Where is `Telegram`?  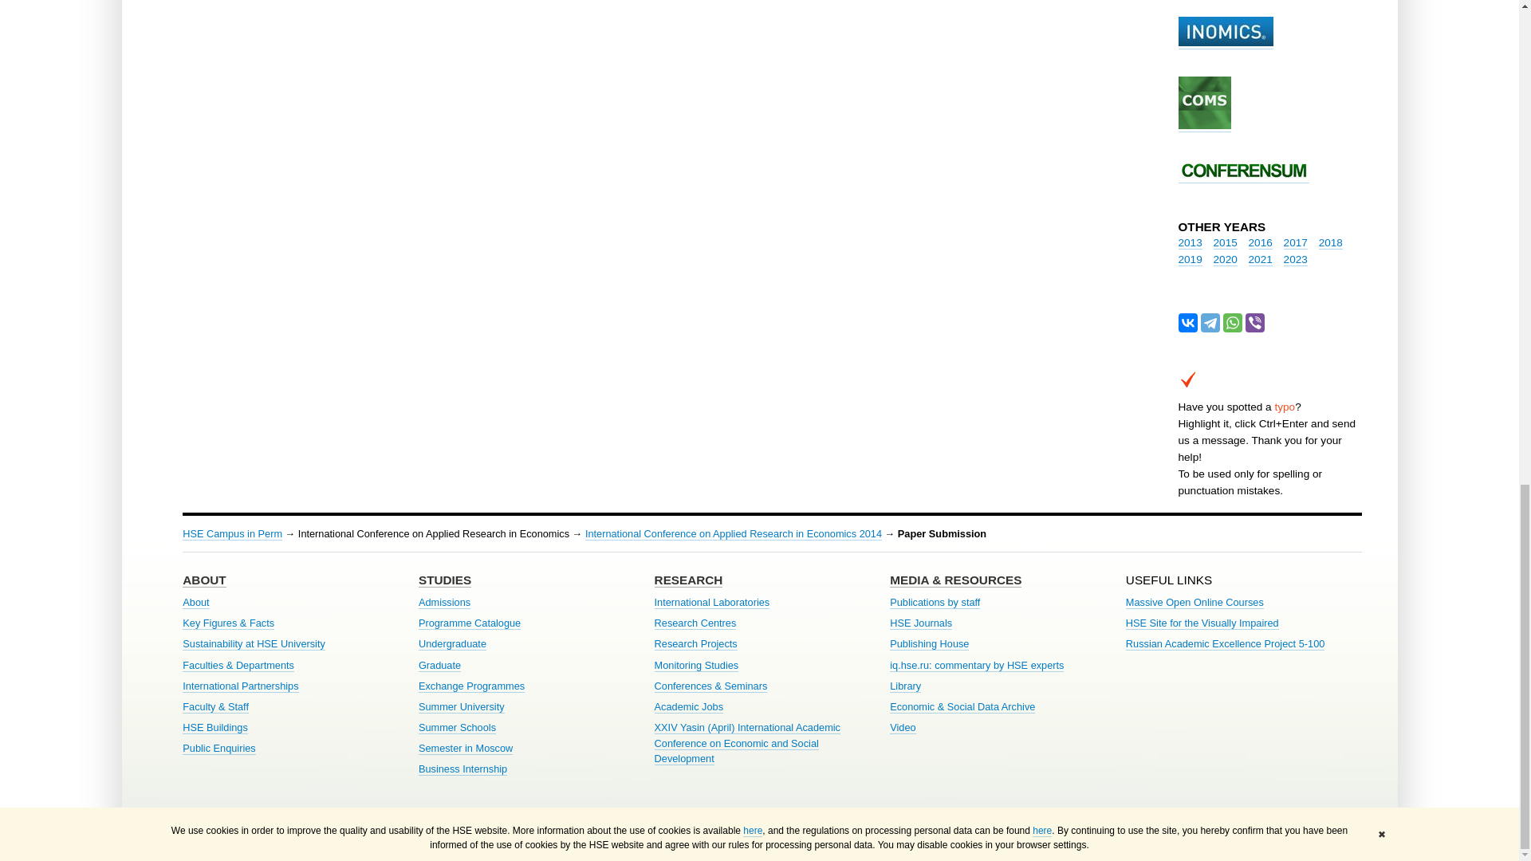 Telegram is located at coordinates (1210, 322).